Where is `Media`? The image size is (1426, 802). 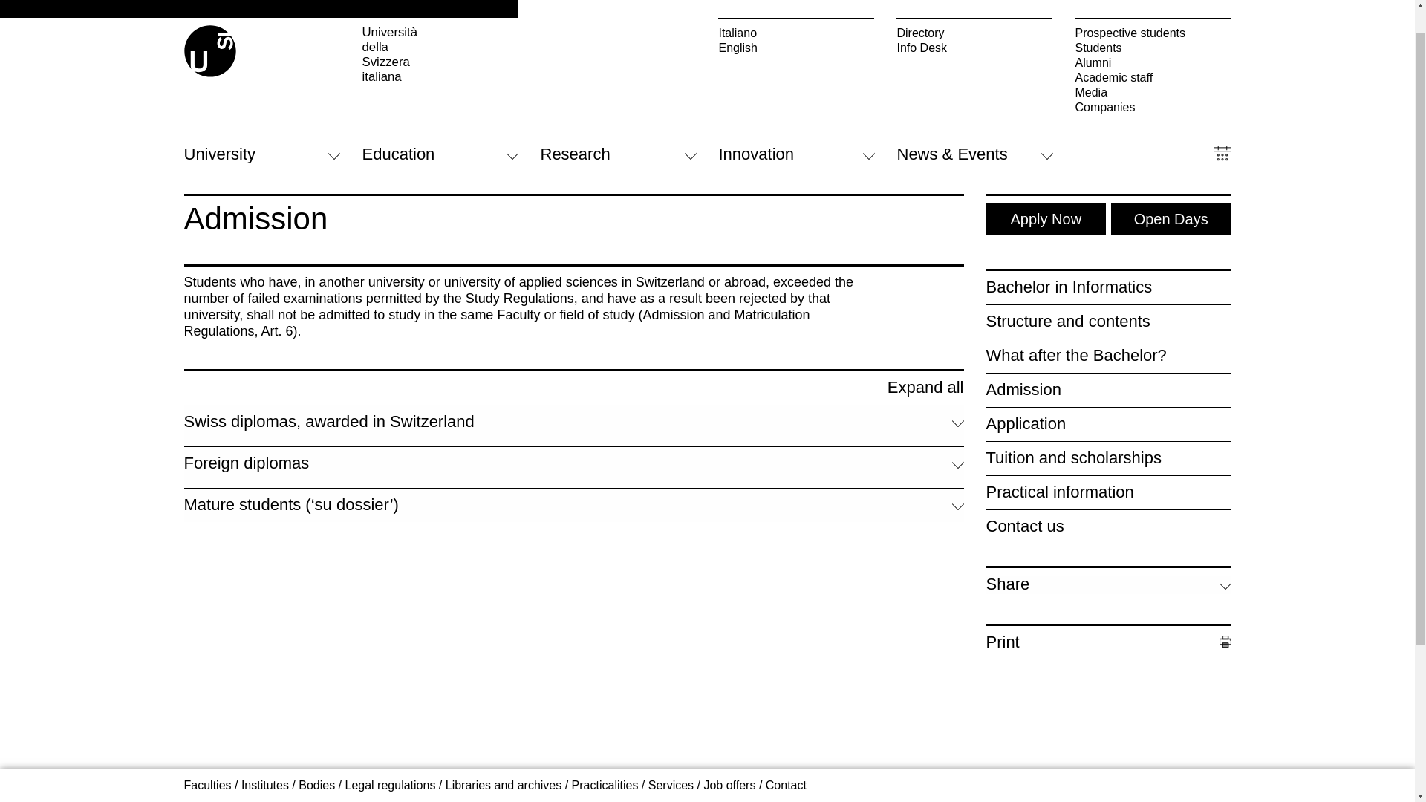
Media is located at coordinates (1153, 64).